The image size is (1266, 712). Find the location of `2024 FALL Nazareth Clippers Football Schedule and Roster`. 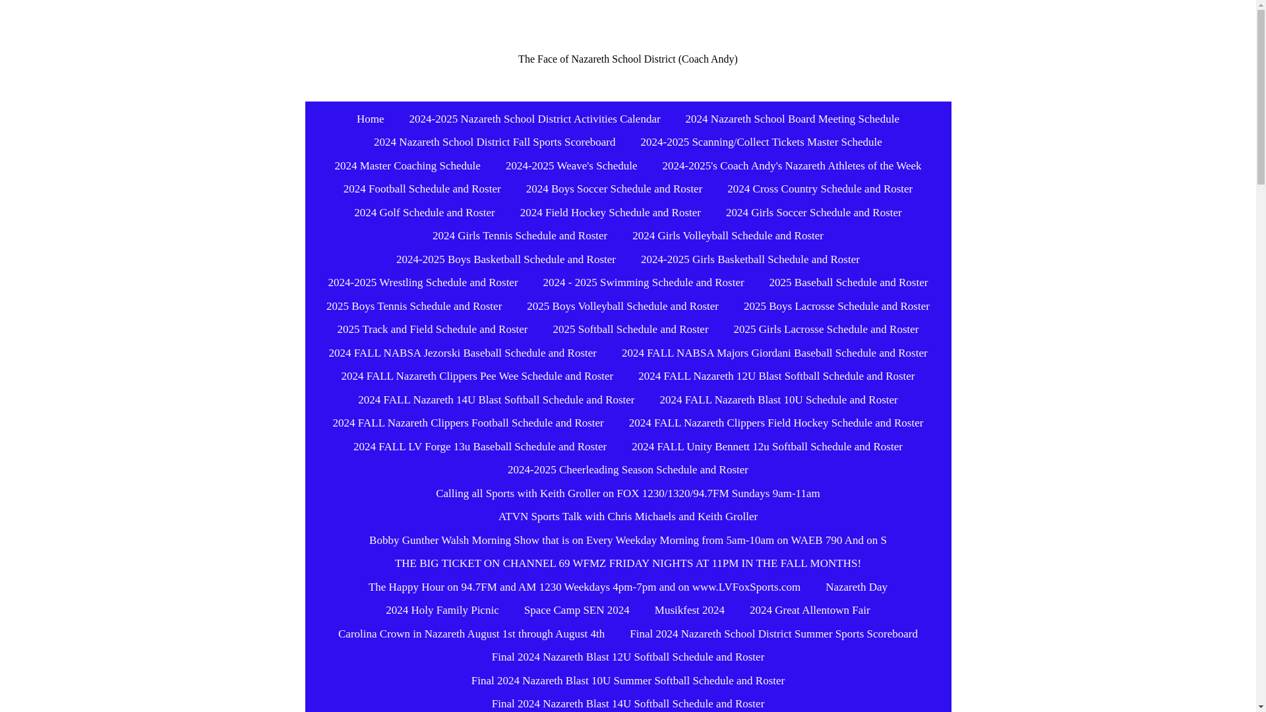

2024 FALL Nazareth Clippers Football Schedule and Roster is located at coordinates (468, 423).